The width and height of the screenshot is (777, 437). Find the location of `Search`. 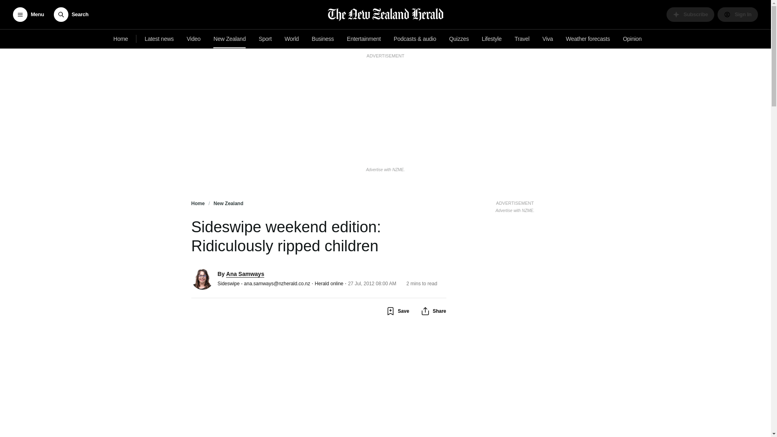

Search is located at coordinates (71, 15).